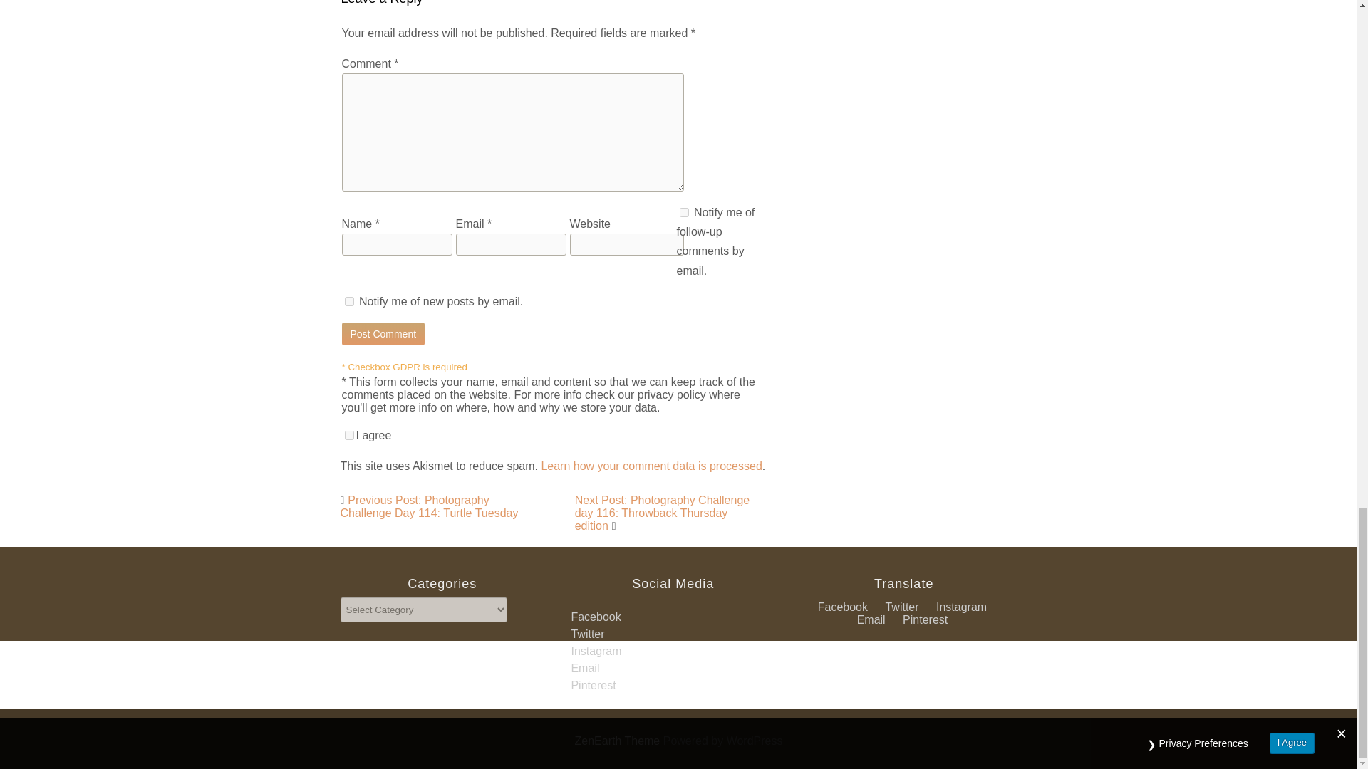 This screenshot has height=769, width=1368. Describe the element at coordinates (383, 333) in the screenshot. I see `Post Comment` at that location.